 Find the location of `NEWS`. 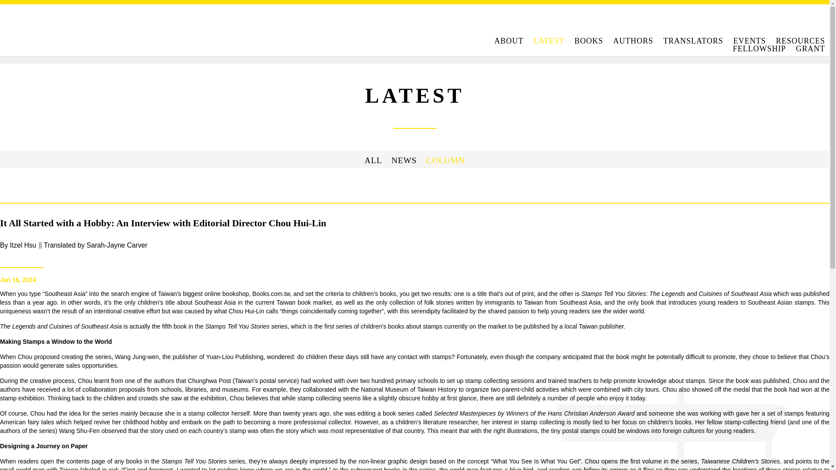

NEWS is located at coordinates (404, 160).